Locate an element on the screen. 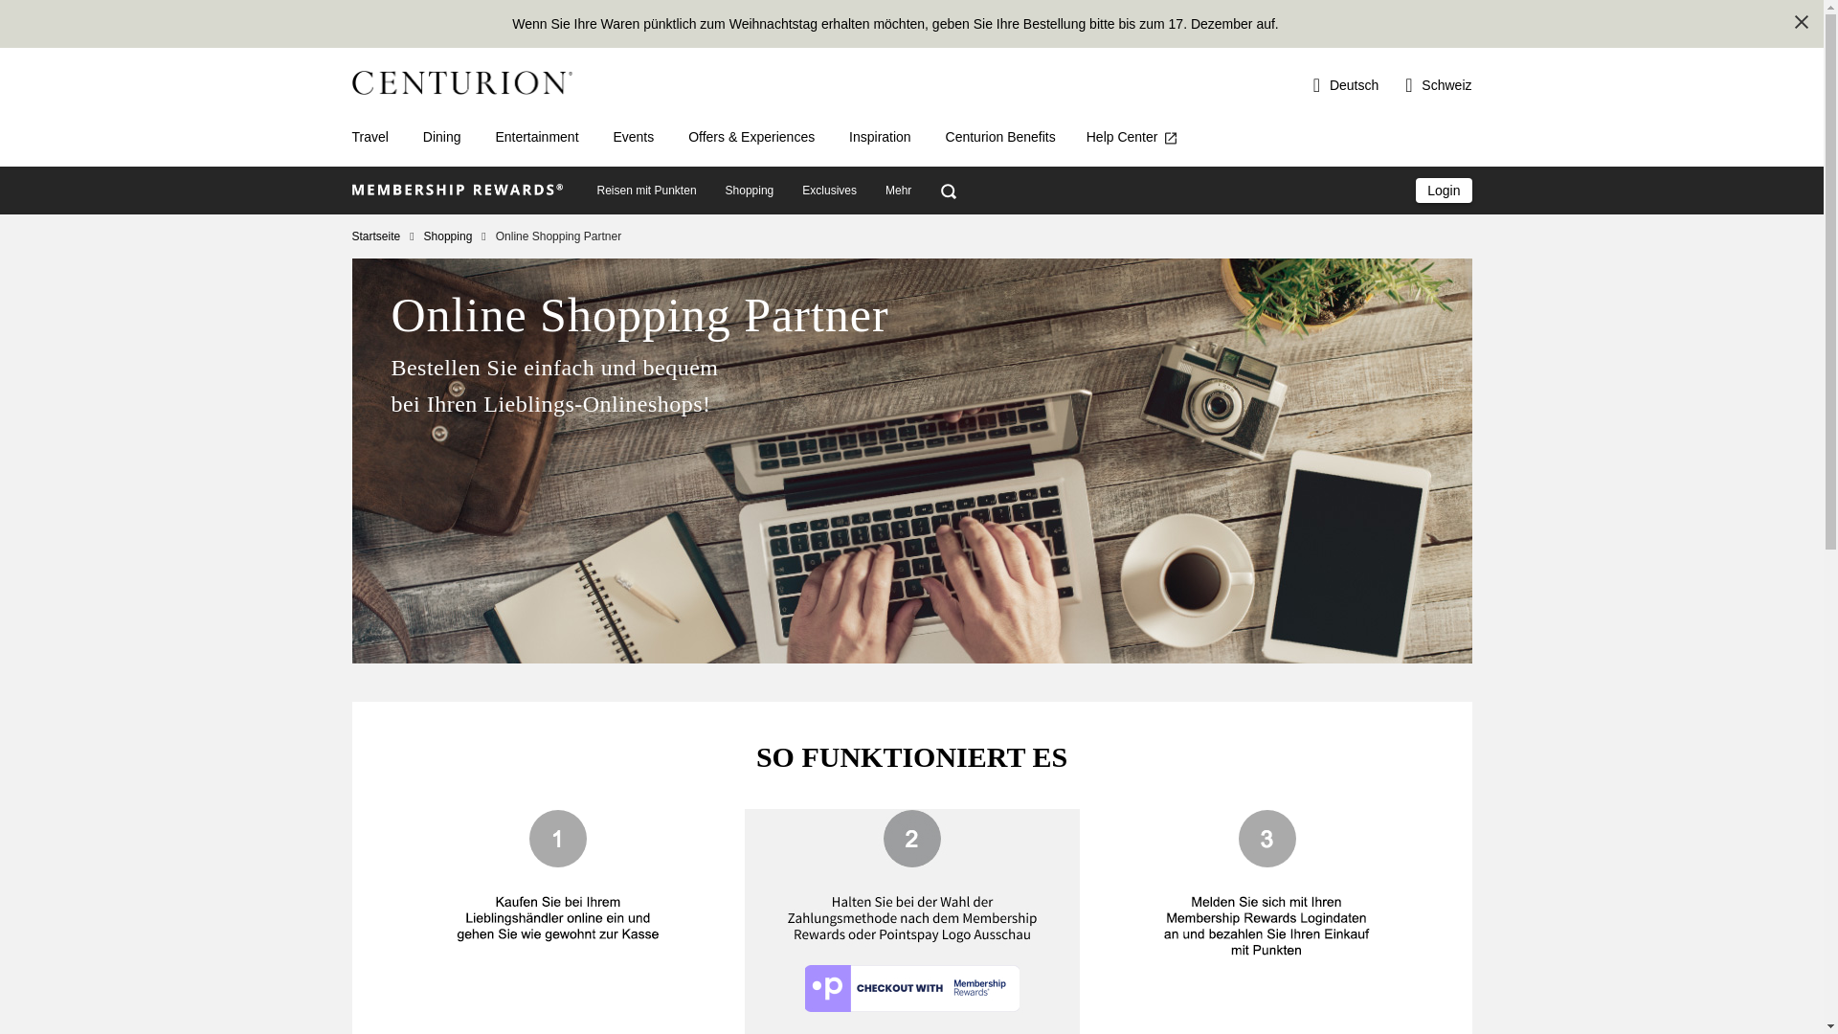  Centurion Benefits is located at coordinates (1000, 137).